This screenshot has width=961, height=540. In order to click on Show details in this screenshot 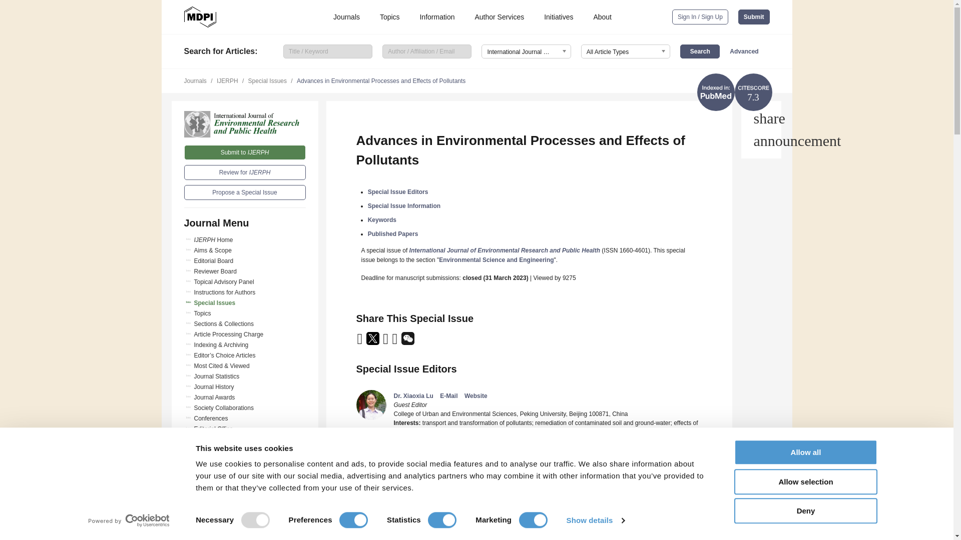, I will do `click(595, 520)`.